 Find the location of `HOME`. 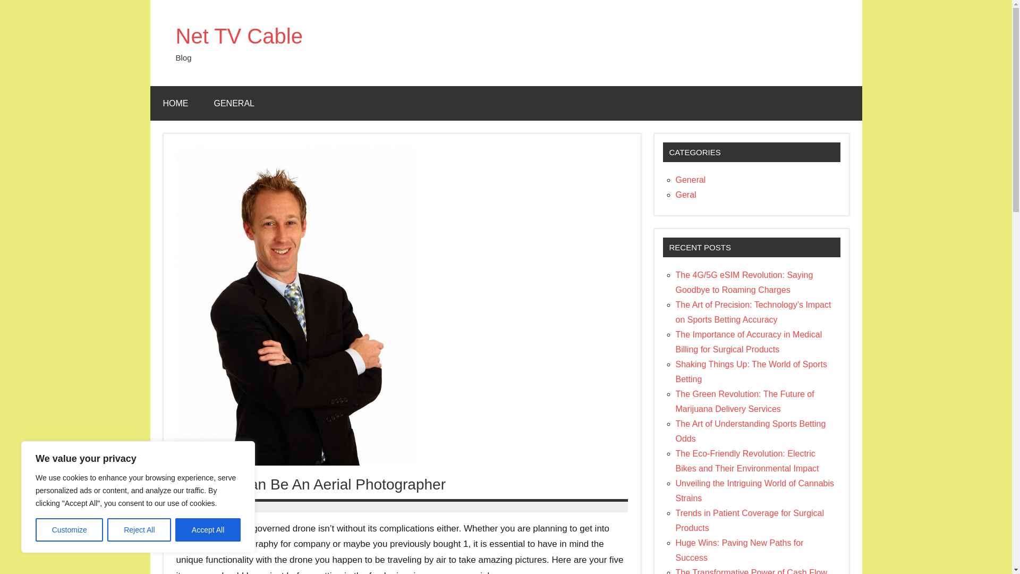

HOME is located at coordinates (175, 103).